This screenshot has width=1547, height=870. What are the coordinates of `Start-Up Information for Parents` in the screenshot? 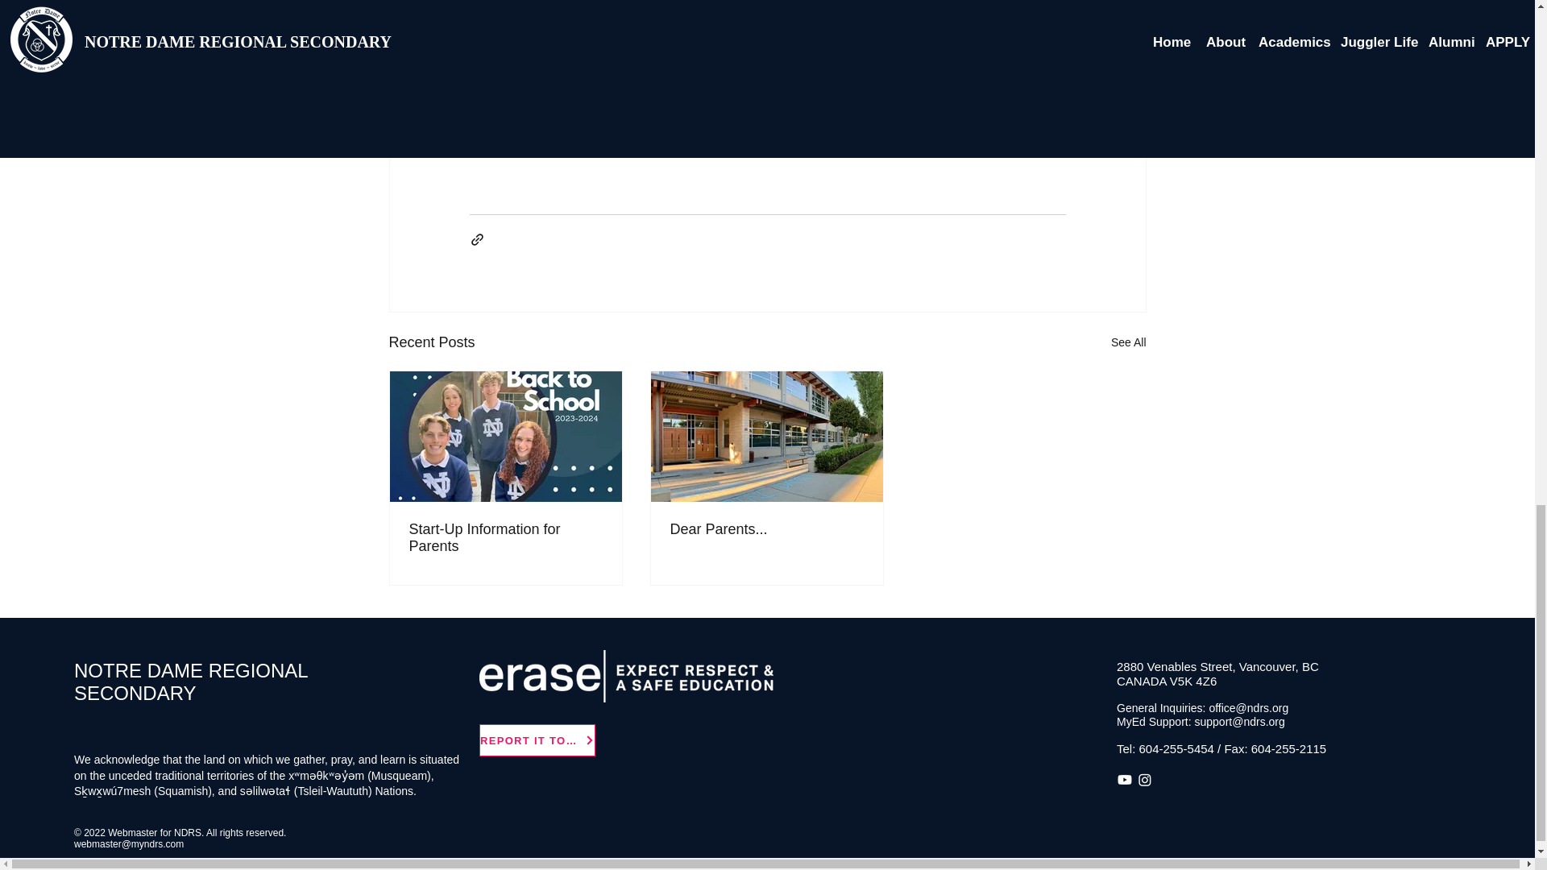 It's located at (506, 538).